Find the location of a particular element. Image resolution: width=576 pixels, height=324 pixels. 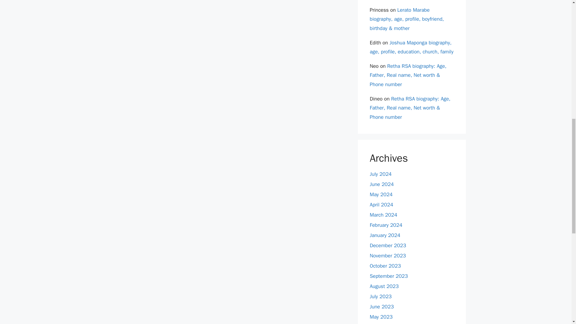

July 2024 is located at coordinates (380, 174).